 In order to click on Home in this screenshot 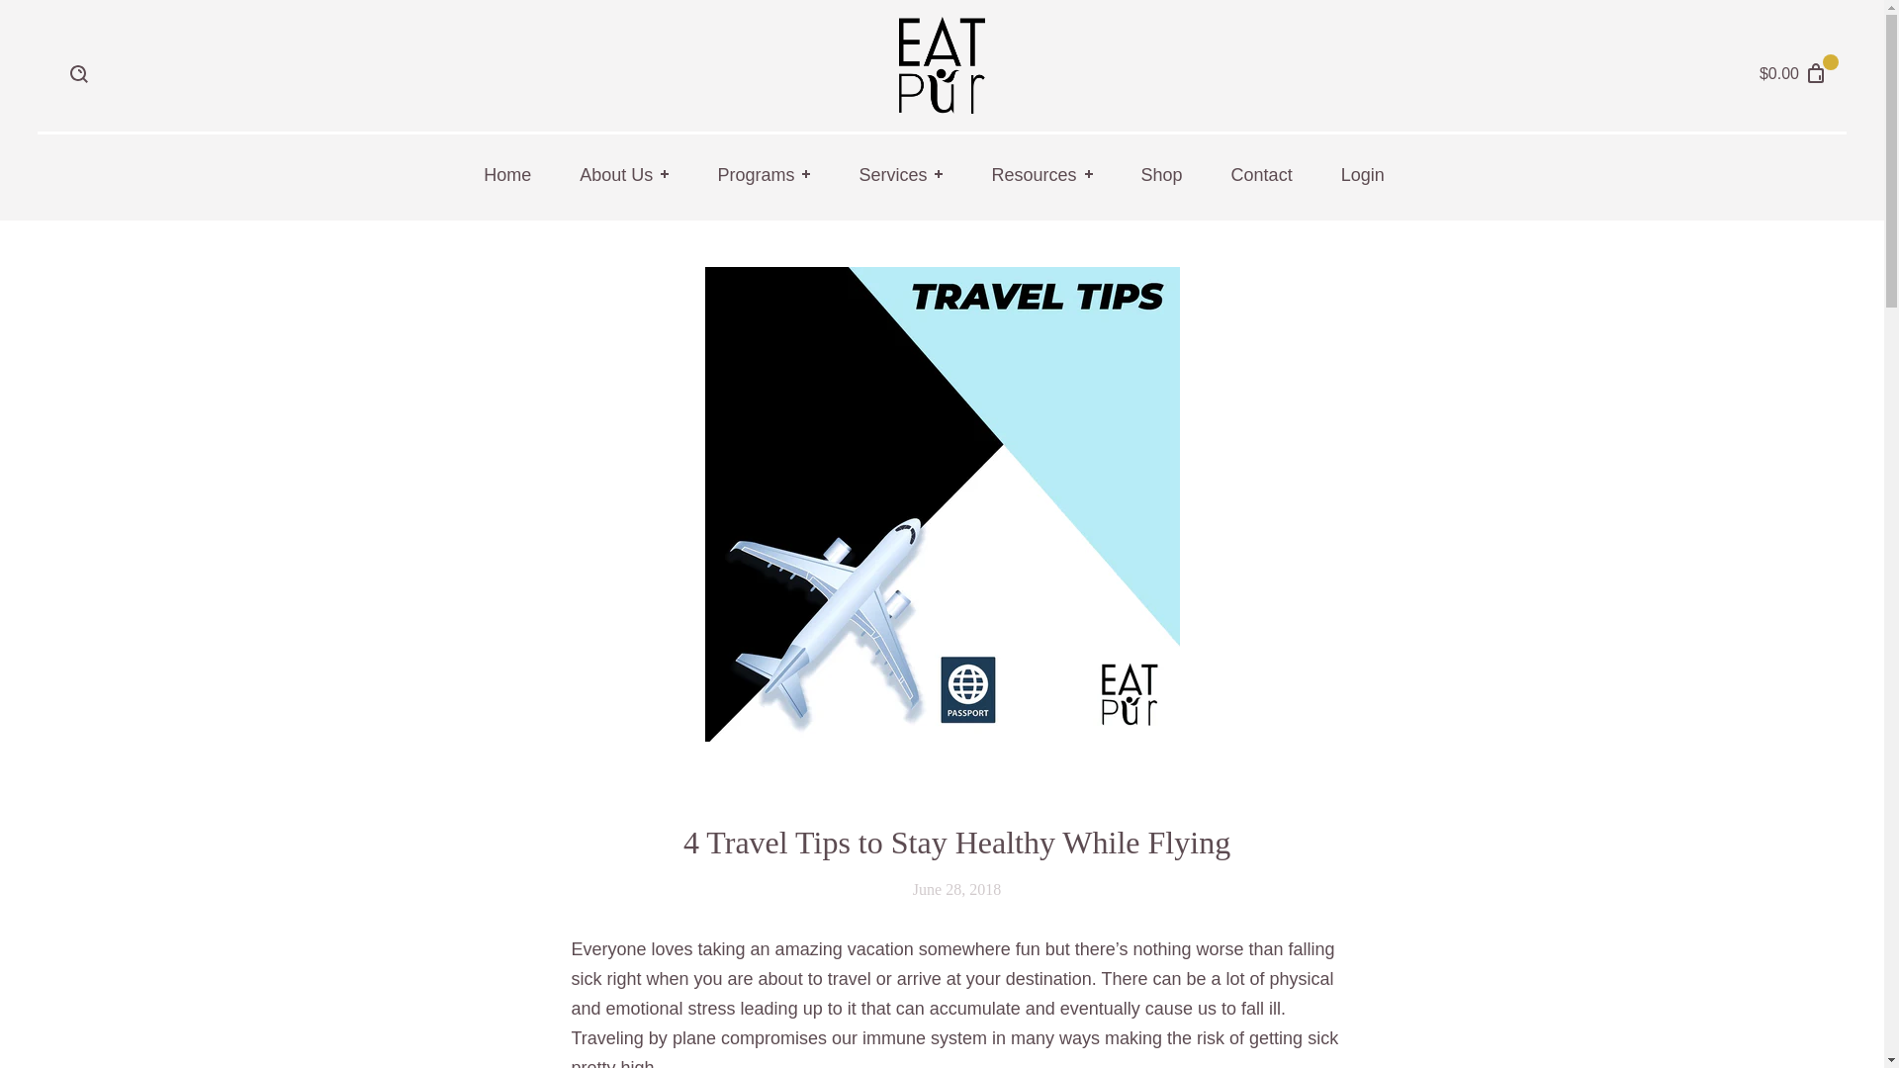, I will do `click(506, 176)`.